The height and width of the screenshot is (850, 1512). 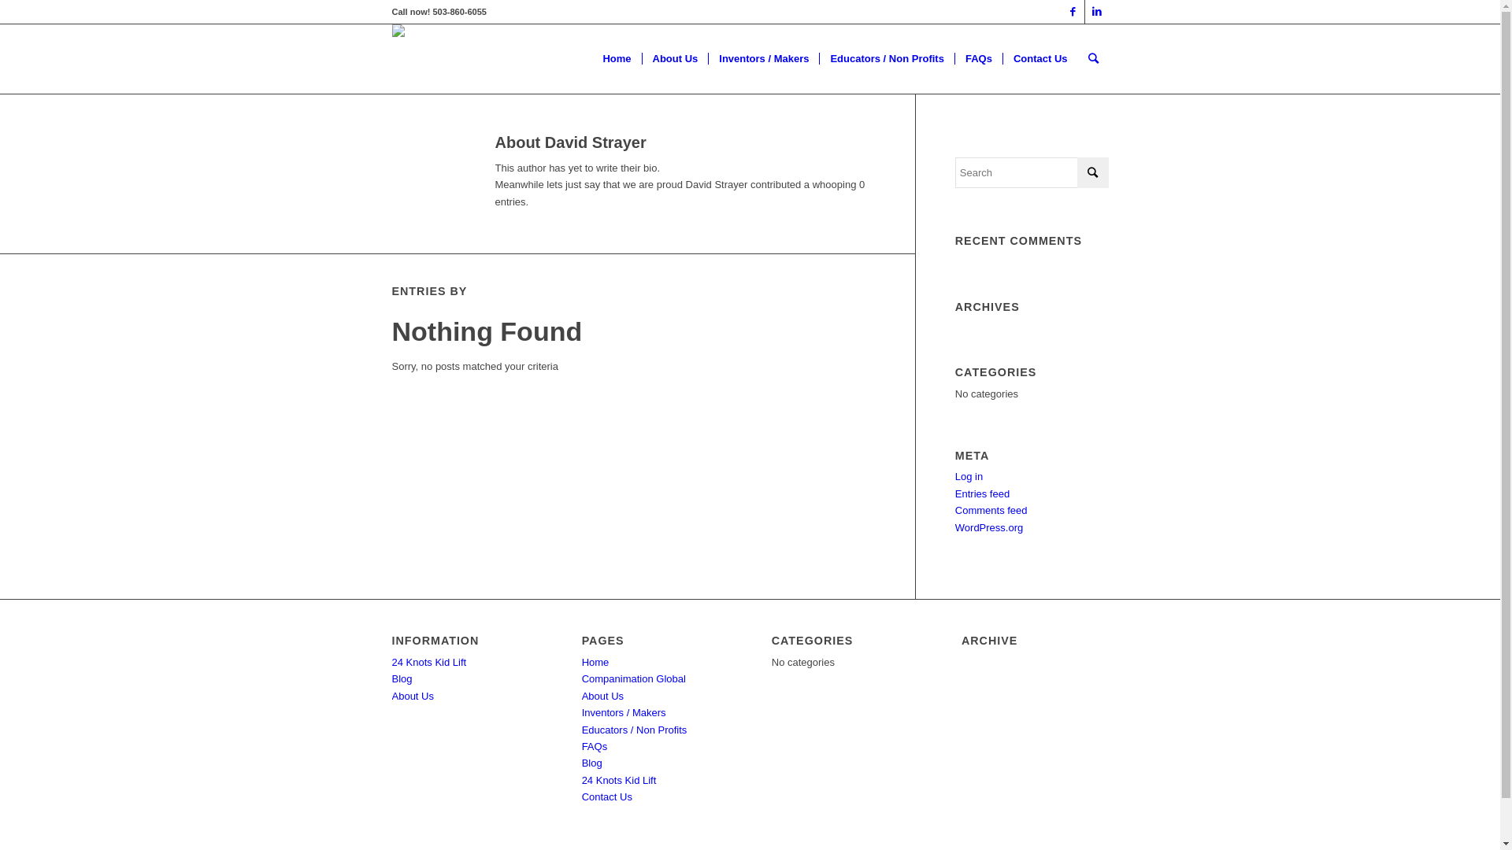 I want to click on Log in, so click(x=969, y=476).